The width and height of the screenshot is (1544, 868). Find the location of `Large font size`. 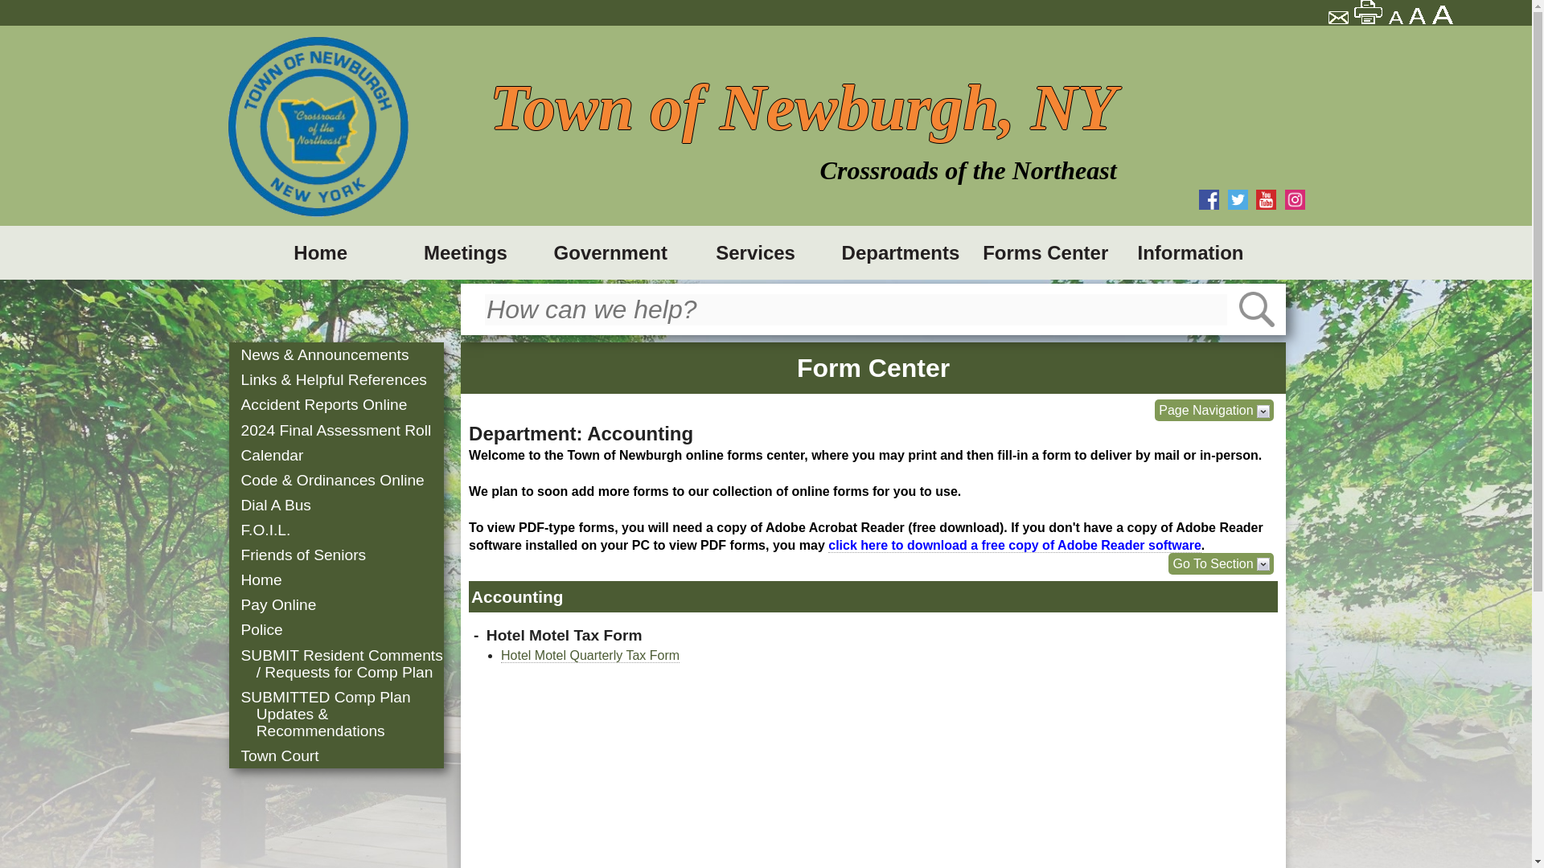

Large font size is located at coordinates (1444, 14).